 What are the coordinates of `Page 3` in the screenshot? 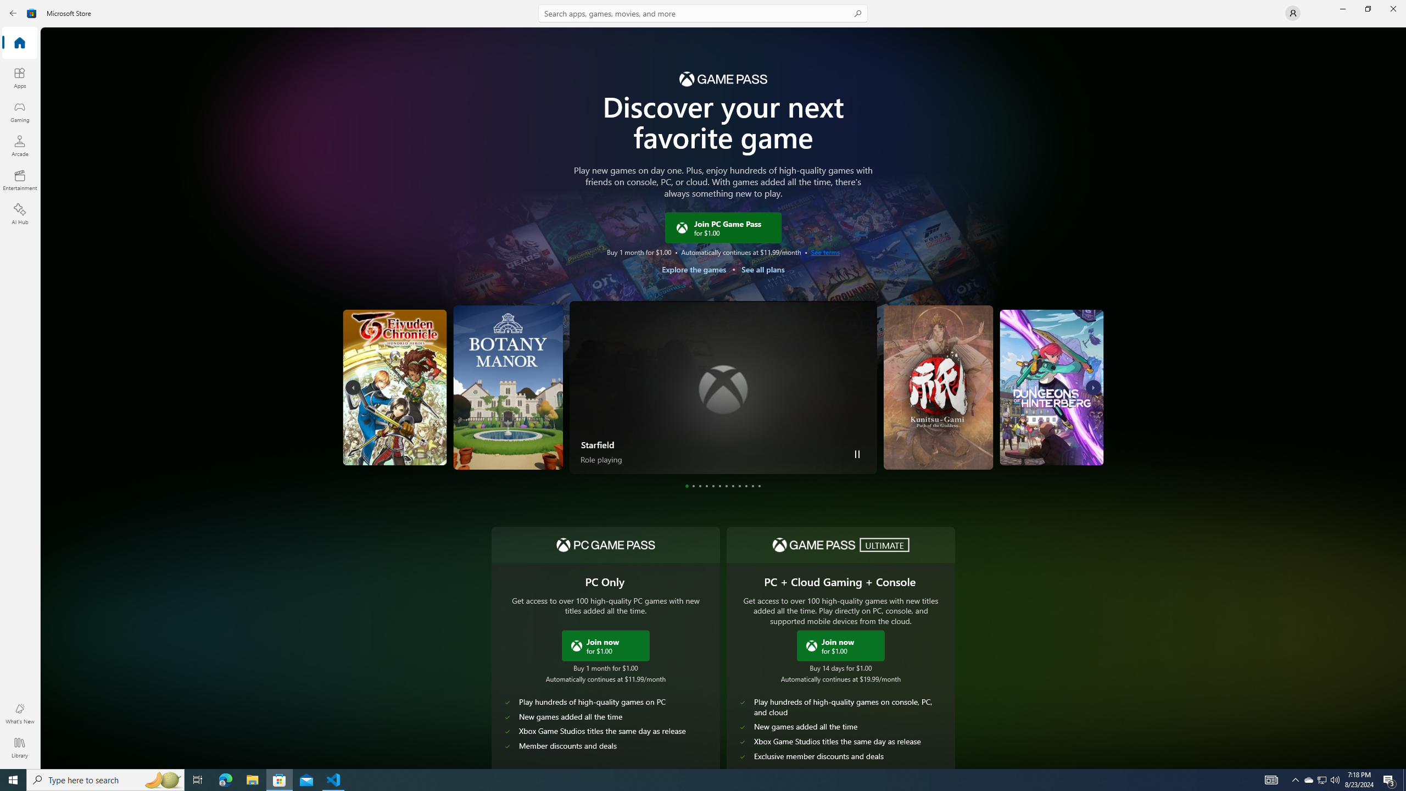 It's located at (700, 486).